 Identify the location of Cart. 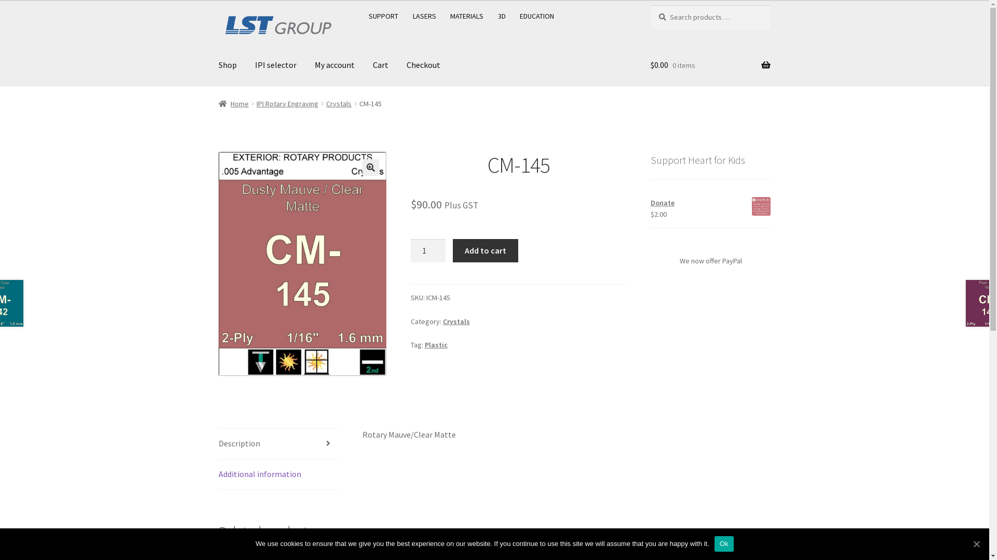
(381, 65).